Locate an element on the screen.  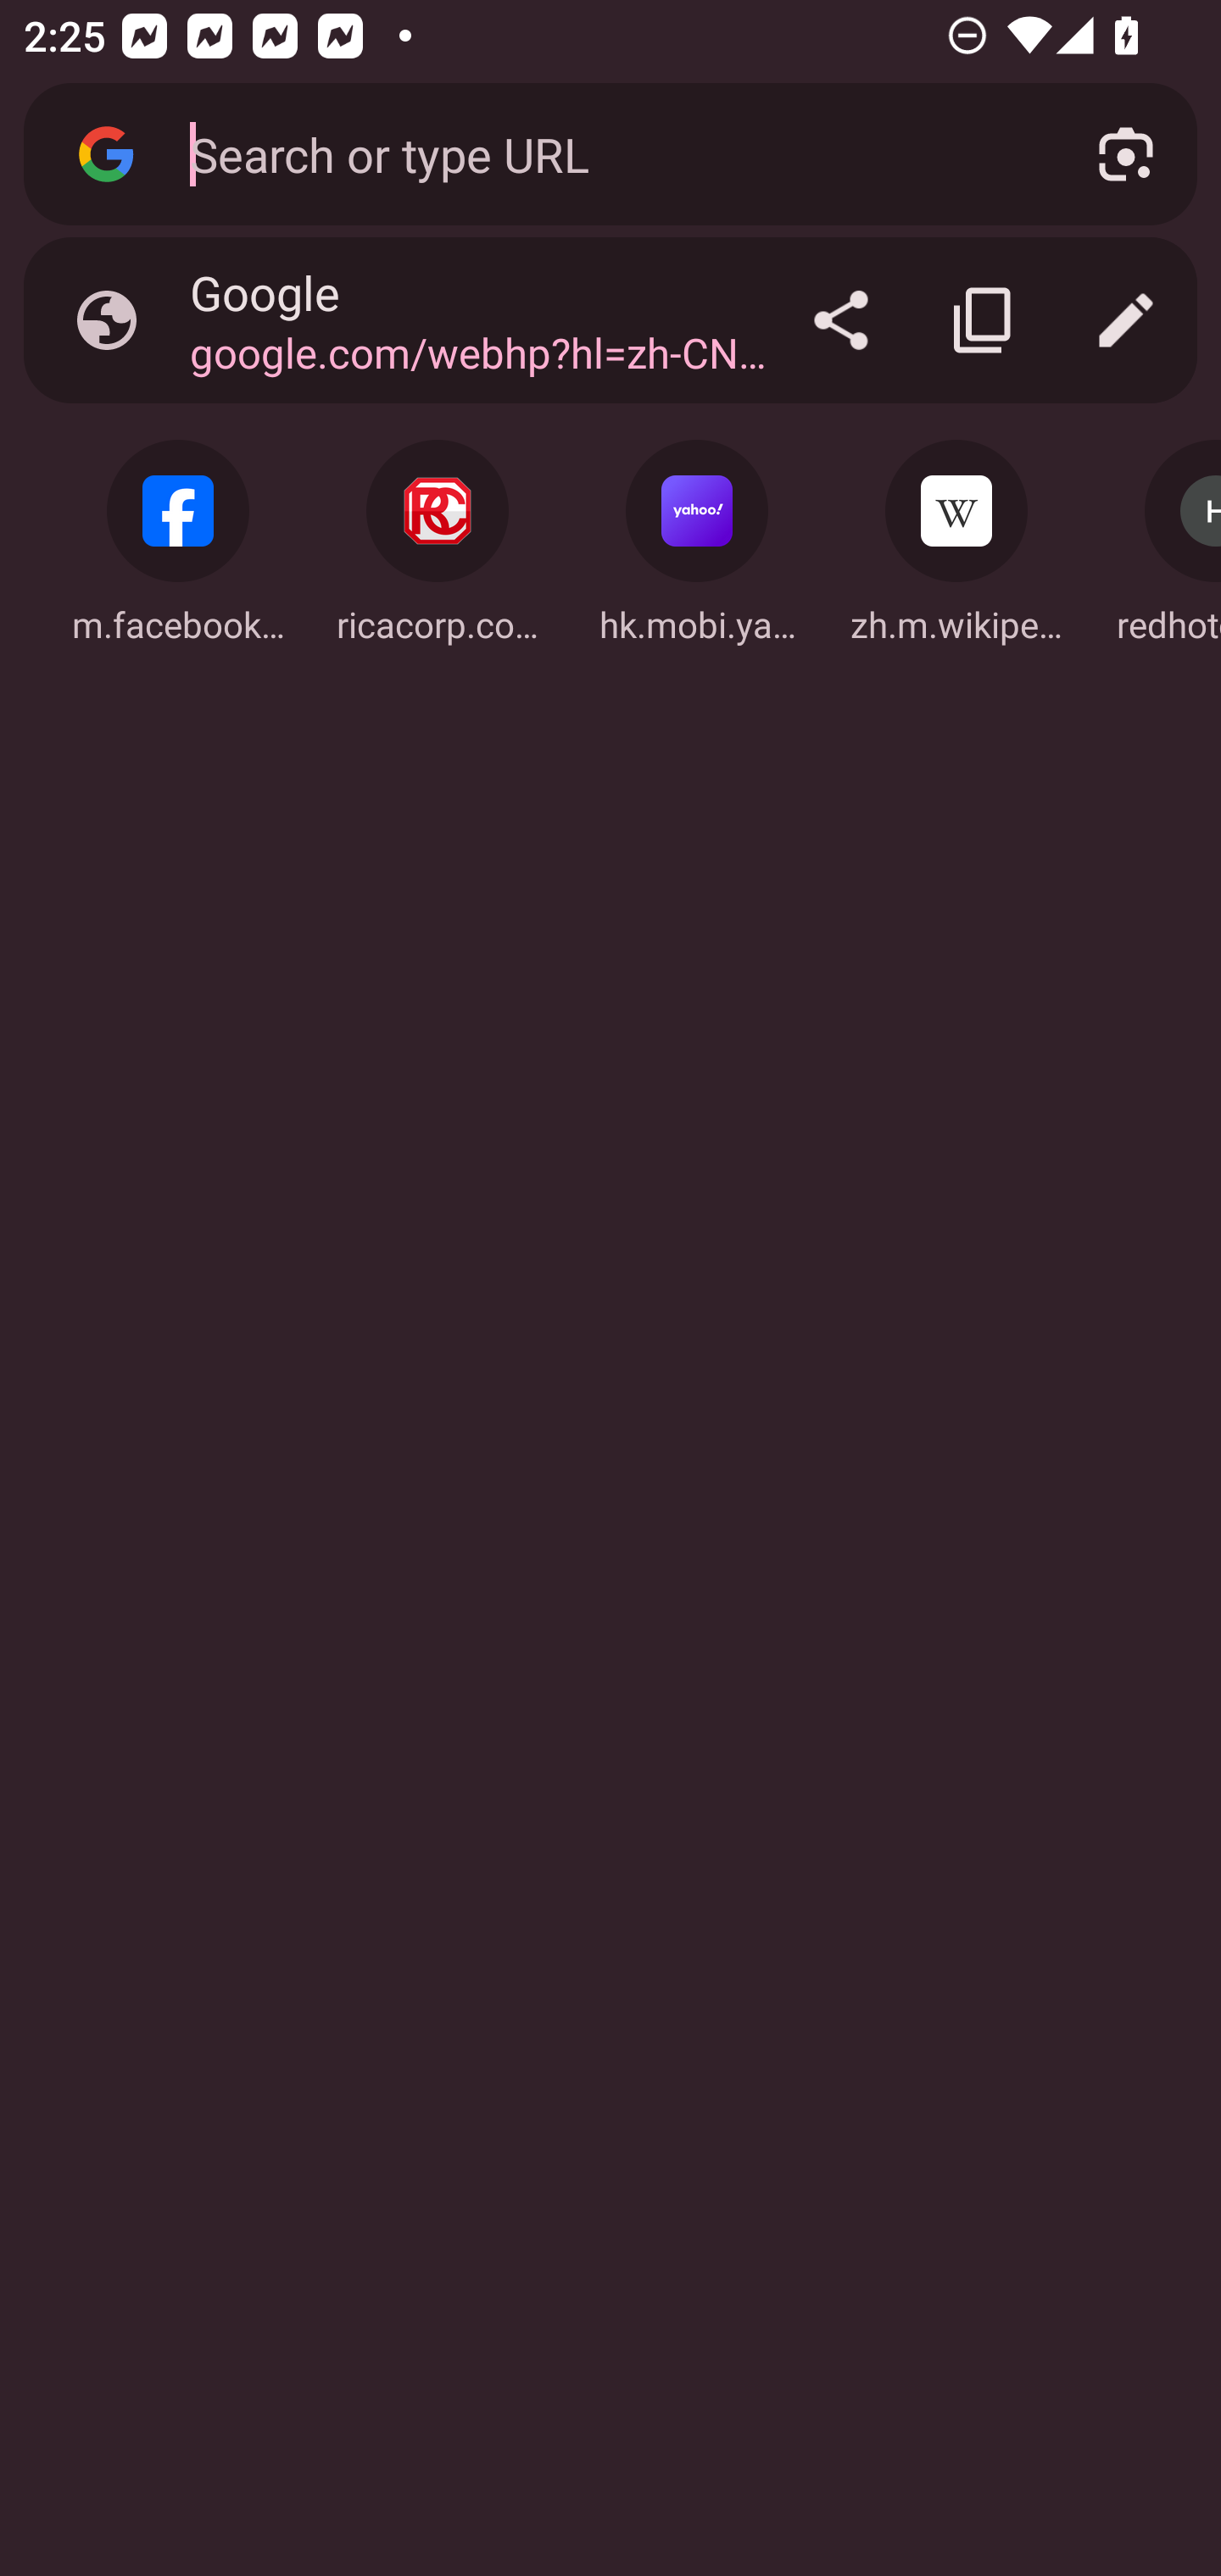
Edit is located at coordinates (1126, 320).